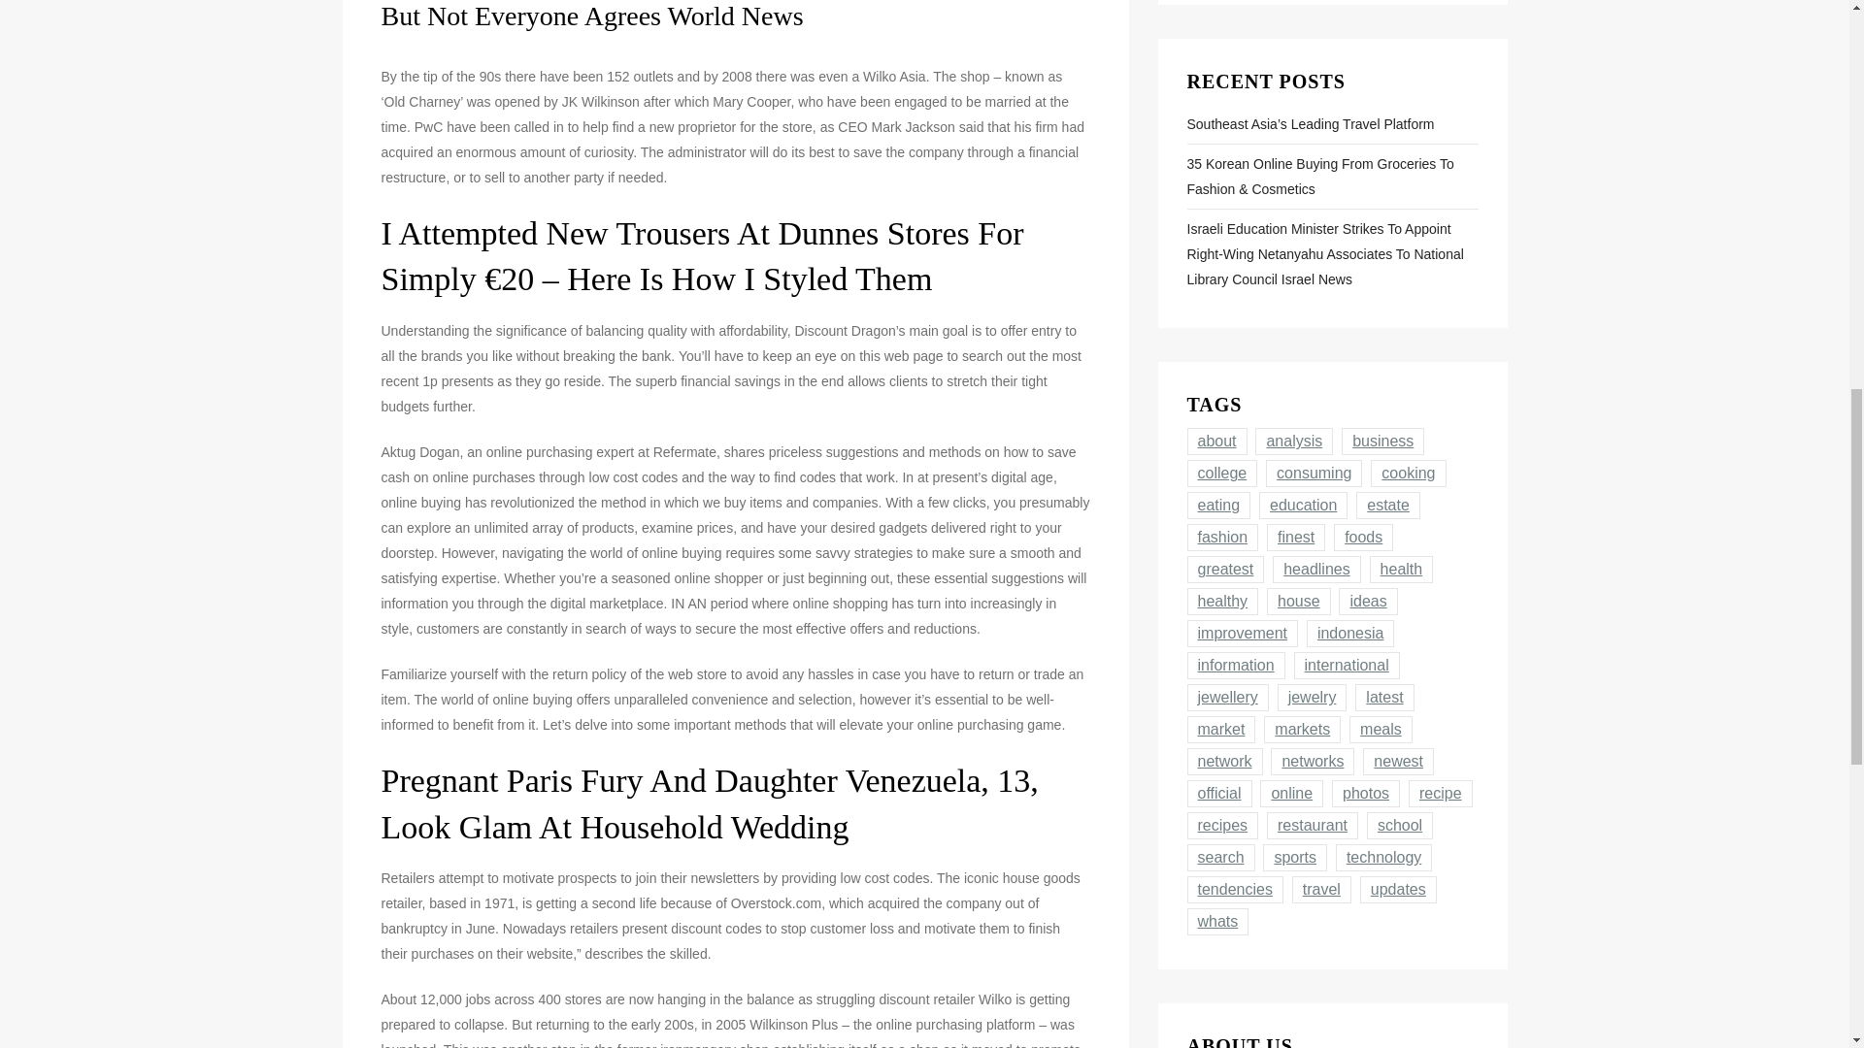  Describe the element at coordinates (1241, 634) in the screenshot. I see `improvement` at that location.